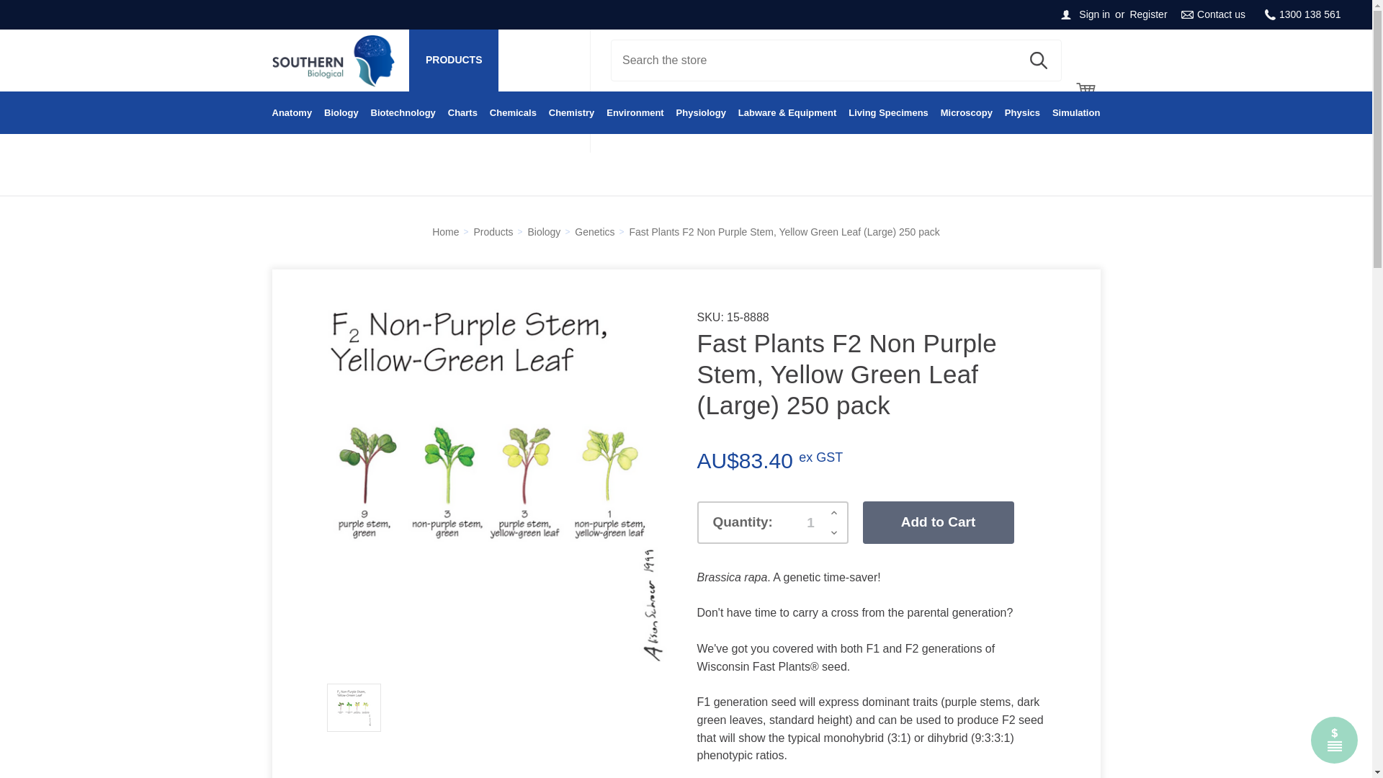 The height and width of the screenshot is (778, 1383). Describe the element at coordinates (454, 61) in the screenshot. I see `PRODUCTS` at that location.